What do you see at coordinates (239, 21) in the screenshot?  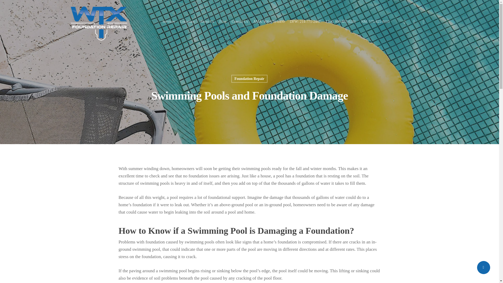 I see `Contact Us` at bounding box center [239, 21].